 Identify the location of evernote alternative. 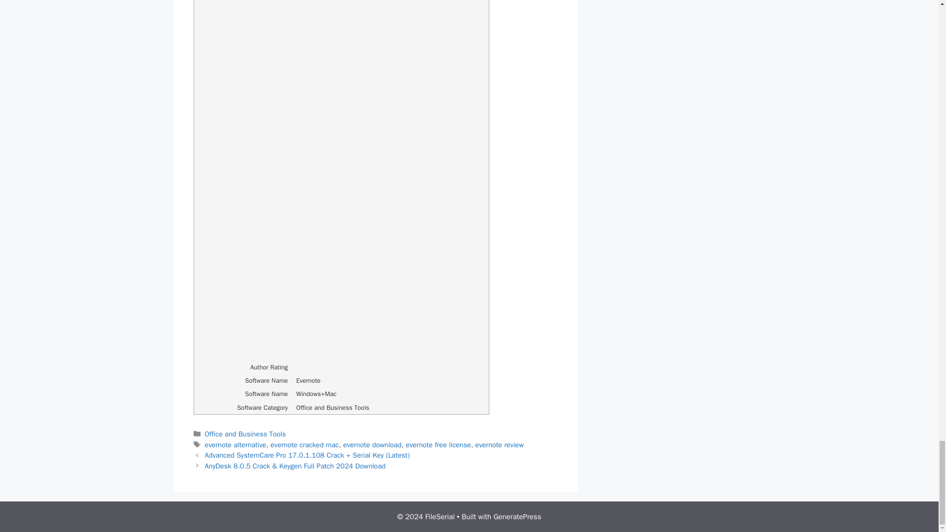
(236, 444).